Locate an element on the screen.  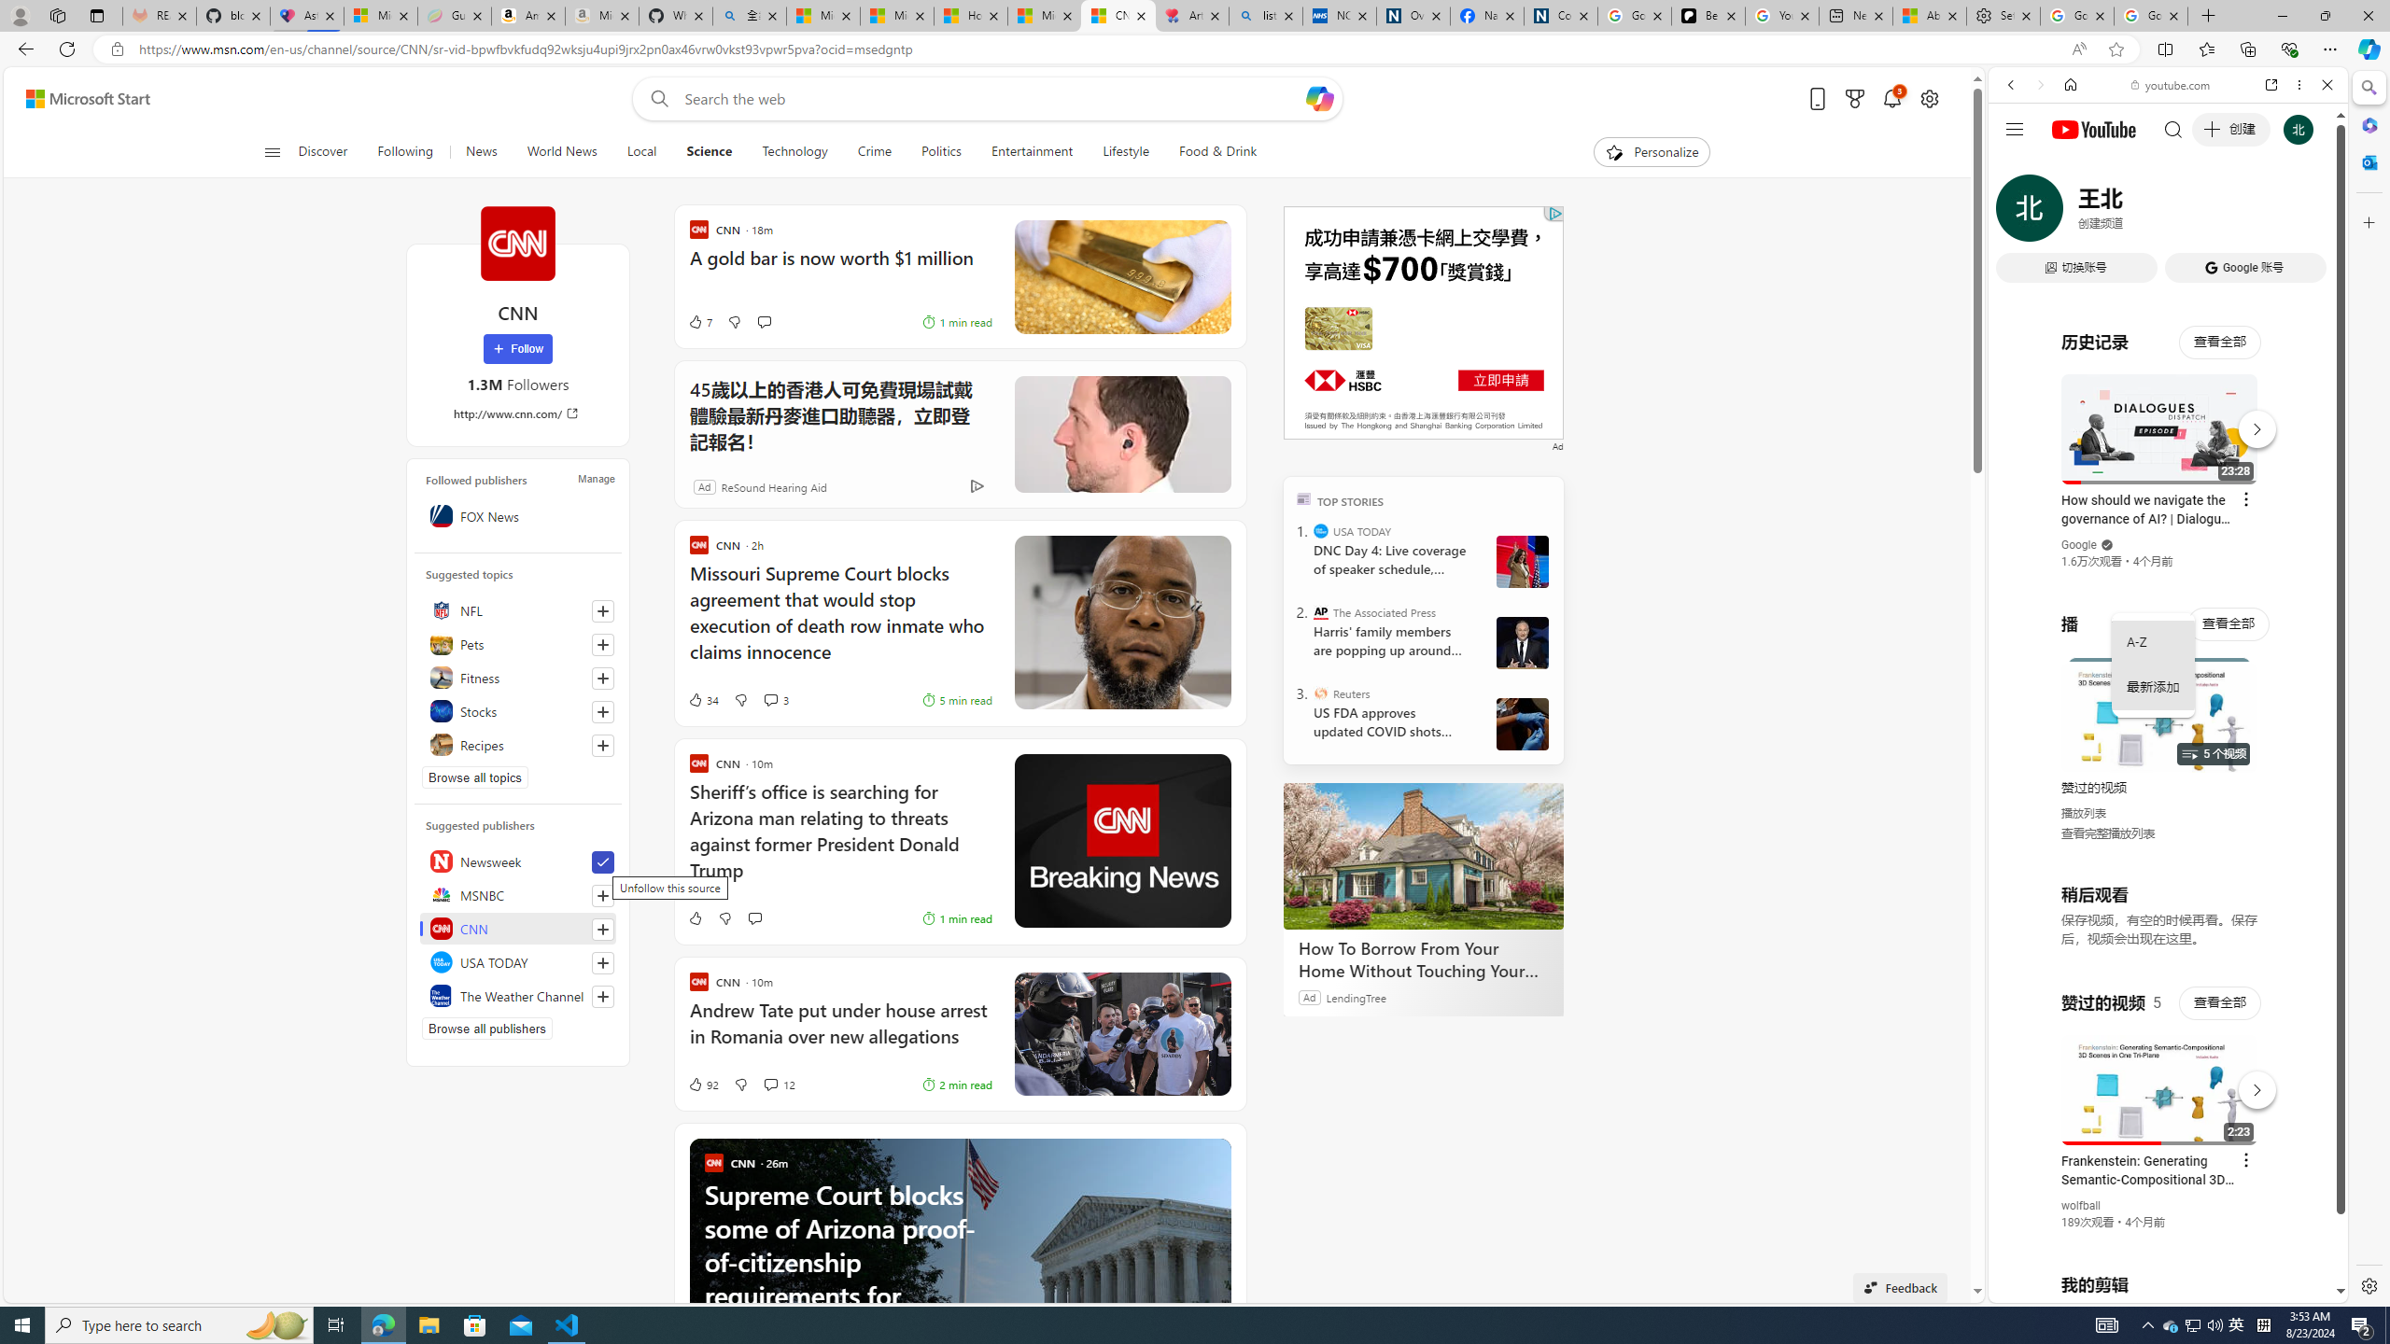
Web scope is located at coordinates (2019, 168).